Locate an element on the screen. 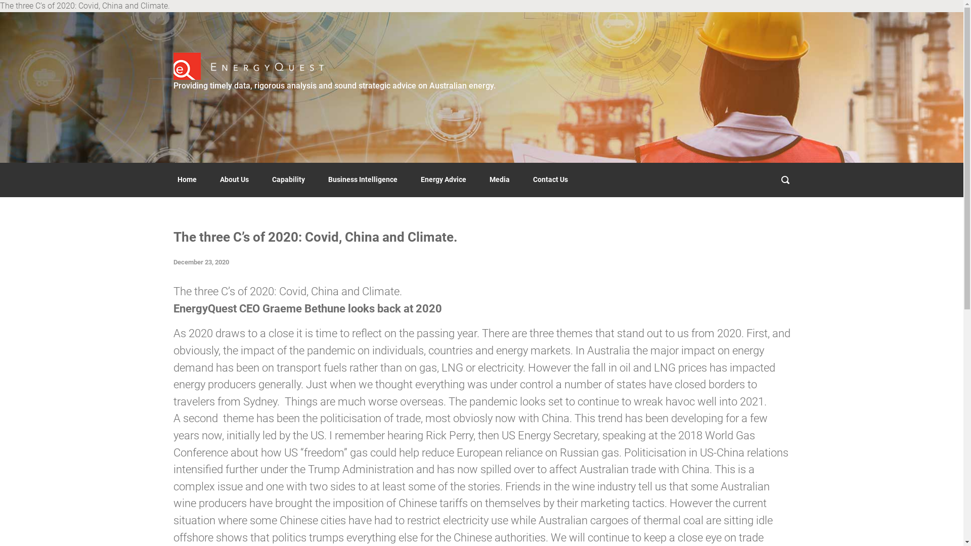 This screenshot has width=971, height=546. Energy Advice is located at coordinates (444, 180).